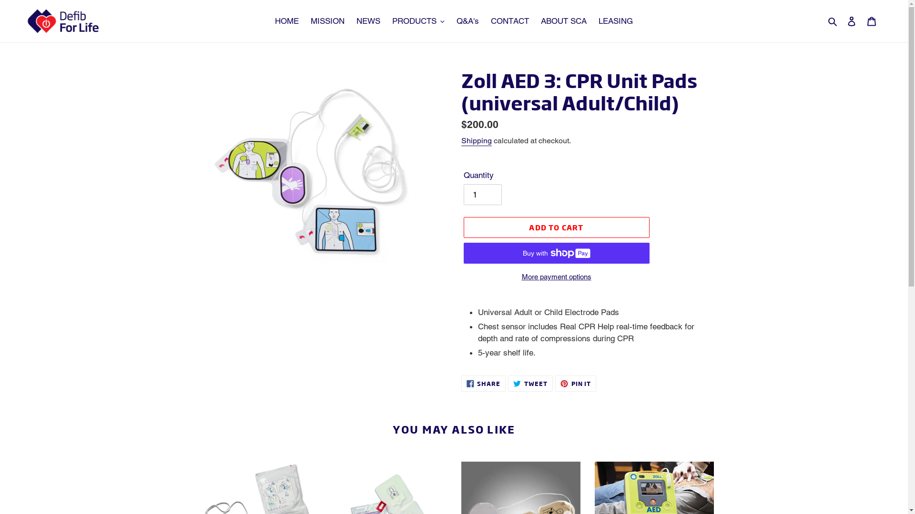  What do you see at coordinates (556, 227) in the screenshot?
I see `ADD TO CART` at bounding box center [556, 227].